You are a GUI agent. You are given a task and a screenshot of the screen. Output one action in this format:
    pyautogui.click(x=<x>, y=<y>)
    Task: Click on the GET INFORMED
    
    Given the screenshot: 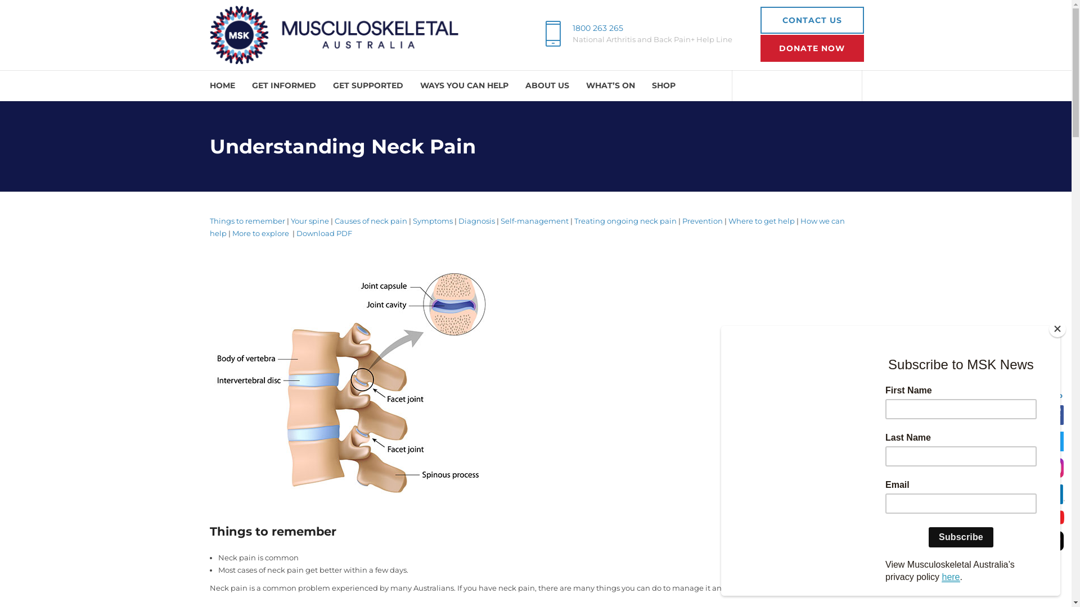 What is the action you would take?
    pyautogui.click(x=284, y=85)
    